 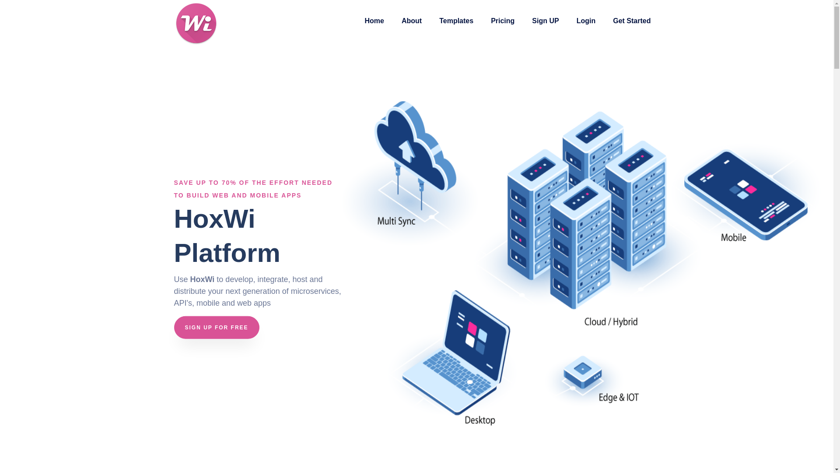 I want to click on About, so click(x=411, y=19).